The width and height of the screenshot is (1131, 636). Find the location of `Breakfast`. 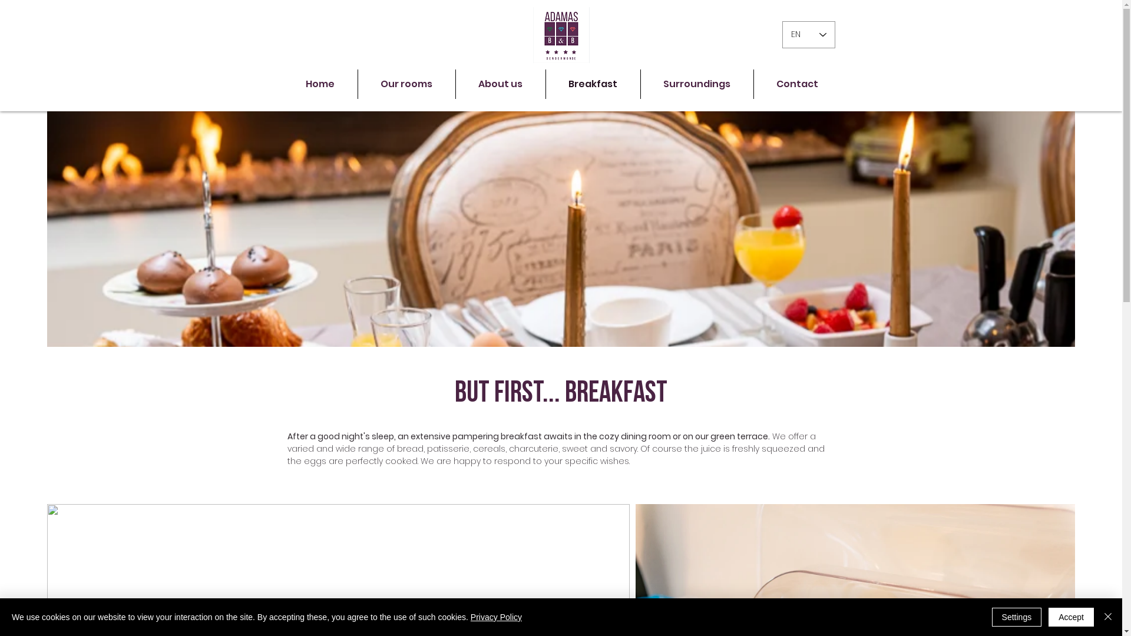

Breakfast is located at coordinates (593, 84).